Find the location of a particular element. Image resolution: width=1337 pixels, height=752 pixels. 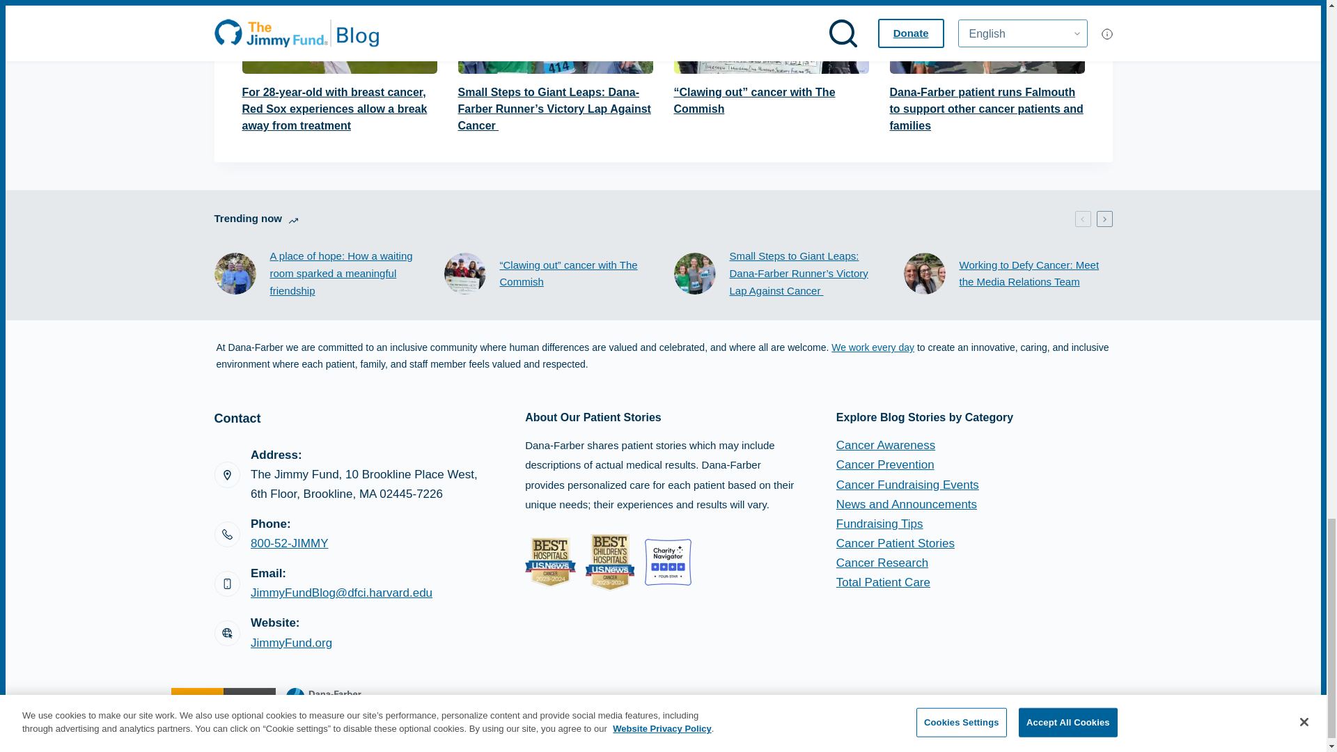

Working to Defy Cancer: Meet the Media Relations Team is located at coordinates (1036, 274).